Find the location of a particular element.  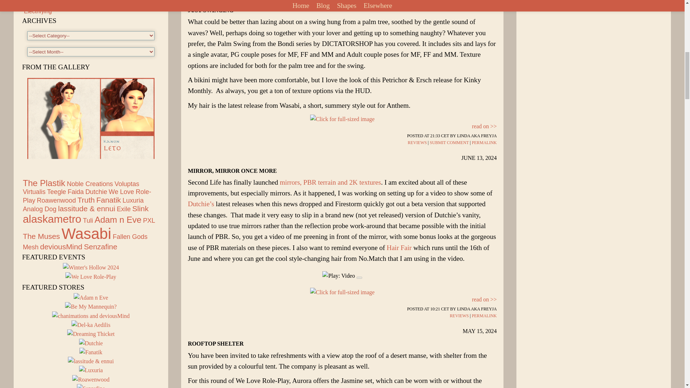

Teegle is located at coordinates (56, 192).